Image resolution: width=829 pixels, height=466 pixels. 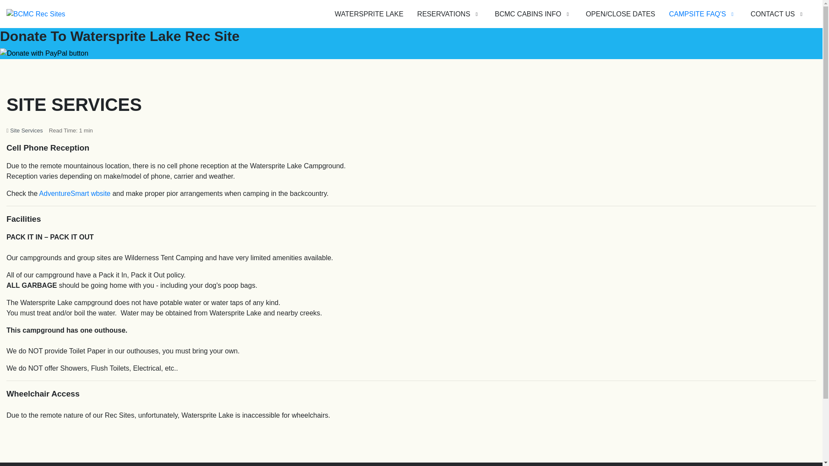 I want to click on BCMC CABINS INFO, so click(x=534, y=14).